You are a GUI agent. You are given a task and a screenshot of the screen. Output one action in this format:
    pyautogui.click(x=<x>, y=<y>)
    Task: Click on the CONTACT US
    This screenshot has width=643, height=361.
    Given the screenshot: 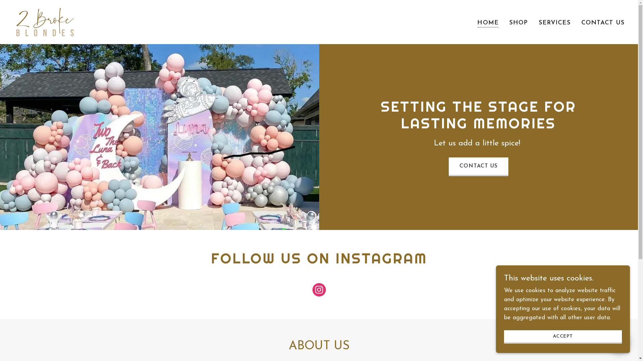 What is the action you would take?
    pyautogui.click(x=603, y=23)
    